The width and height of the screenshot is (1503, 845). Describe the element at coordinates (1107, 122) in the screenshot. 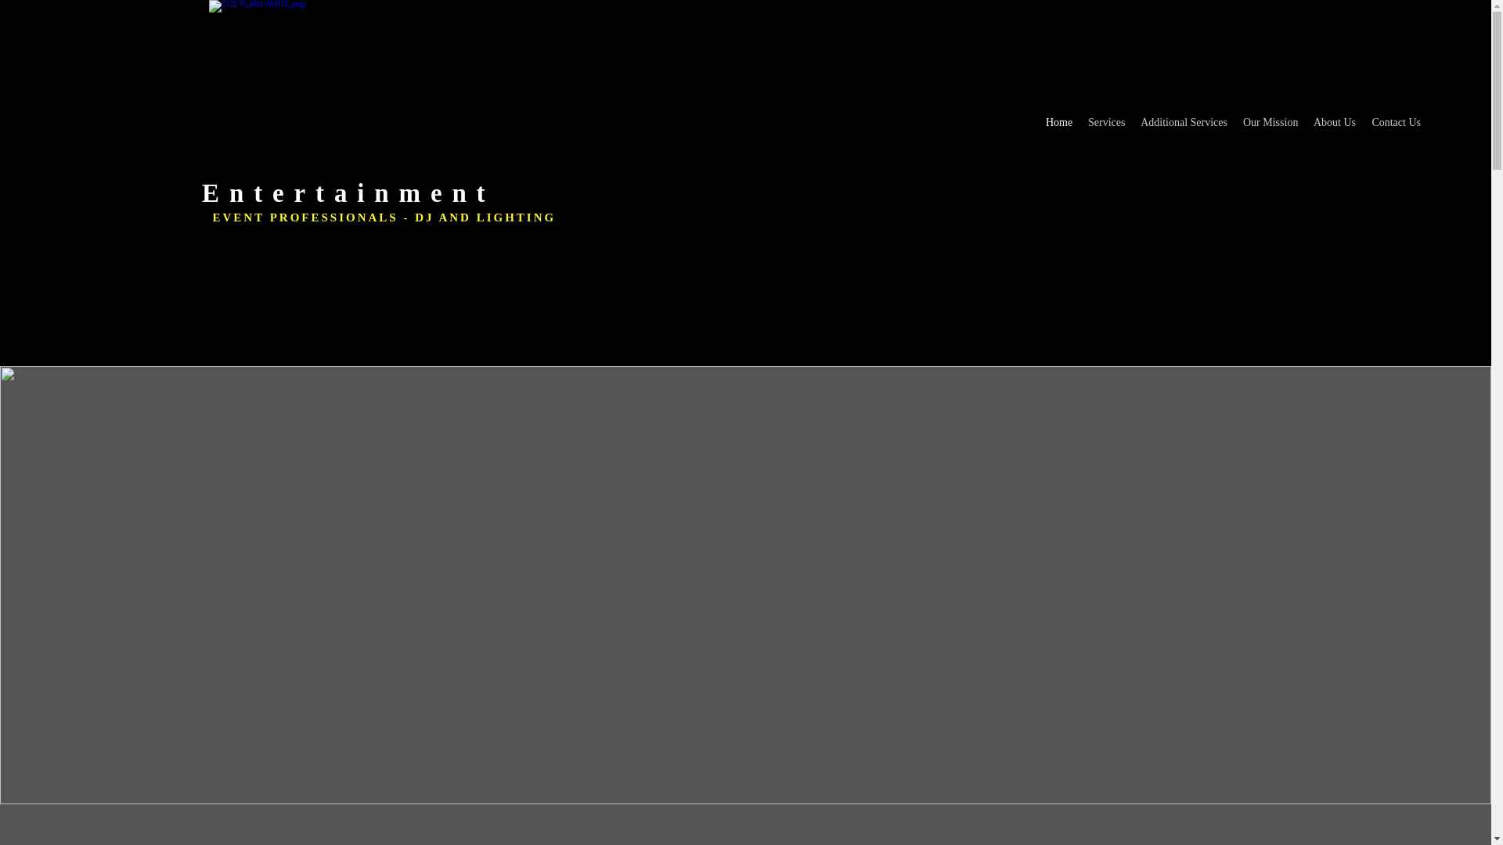

I see `Services` at that location.